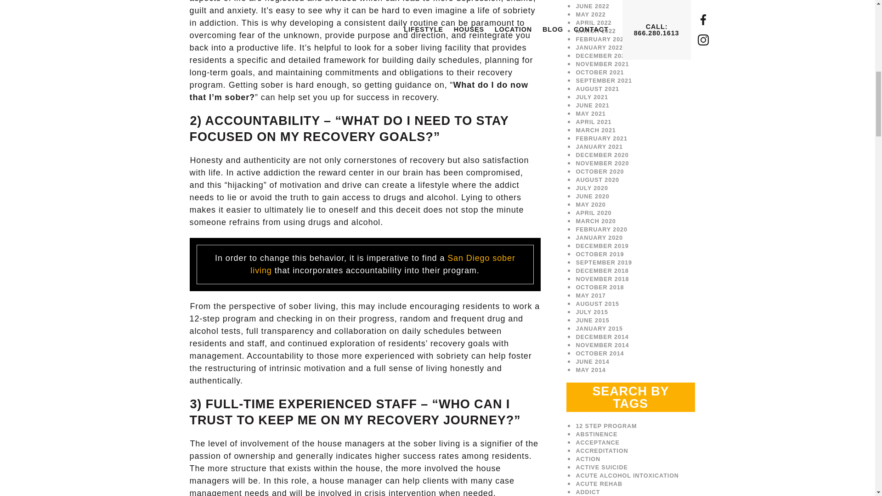 The image size is (882, 496). I want to click on JULY 2022, so click(592, 1).